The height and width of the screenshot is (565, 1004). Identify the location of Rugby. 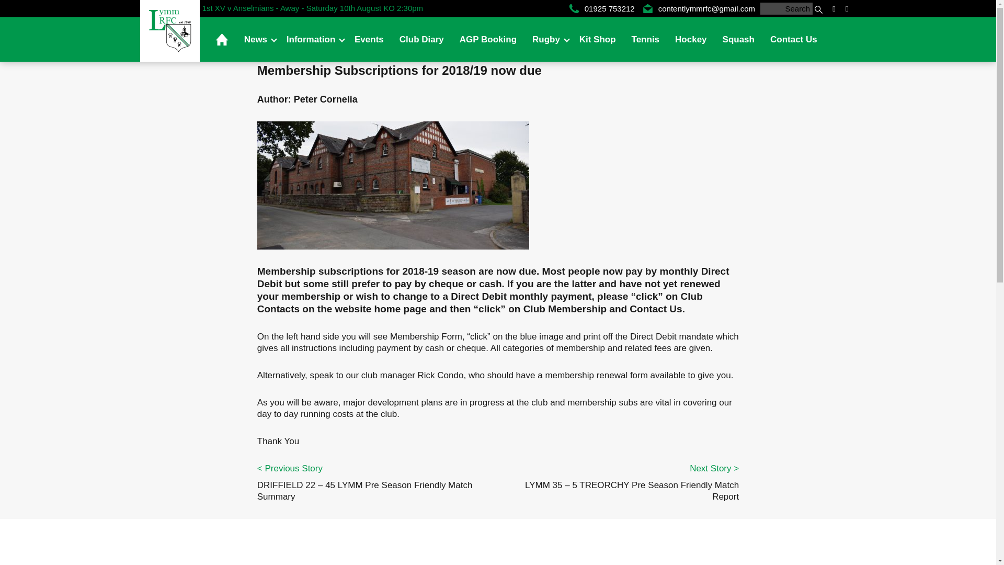
(547, 39).